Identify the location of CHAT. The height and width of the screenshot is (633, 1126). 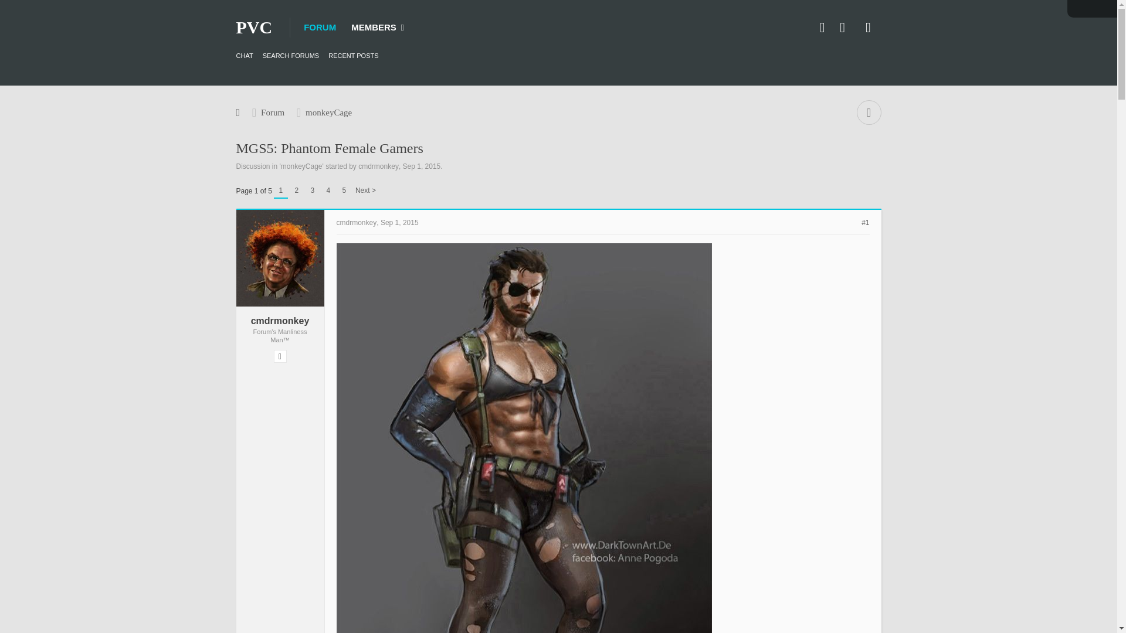
(244, 55).